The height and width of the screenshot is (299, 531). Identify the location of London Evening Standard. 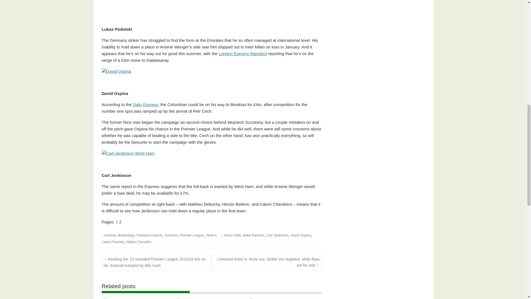
(243, 53).